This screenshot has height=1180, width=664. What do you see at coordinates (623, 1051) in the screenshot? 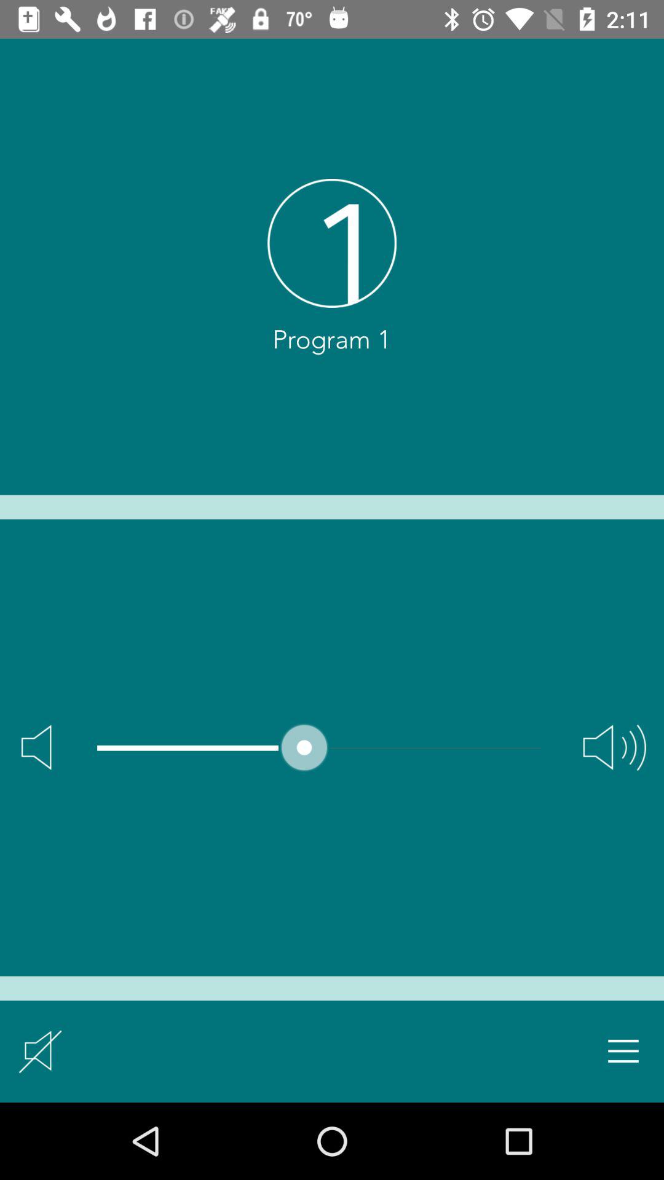
I see `view menu` at bounding box center [623, 1051].